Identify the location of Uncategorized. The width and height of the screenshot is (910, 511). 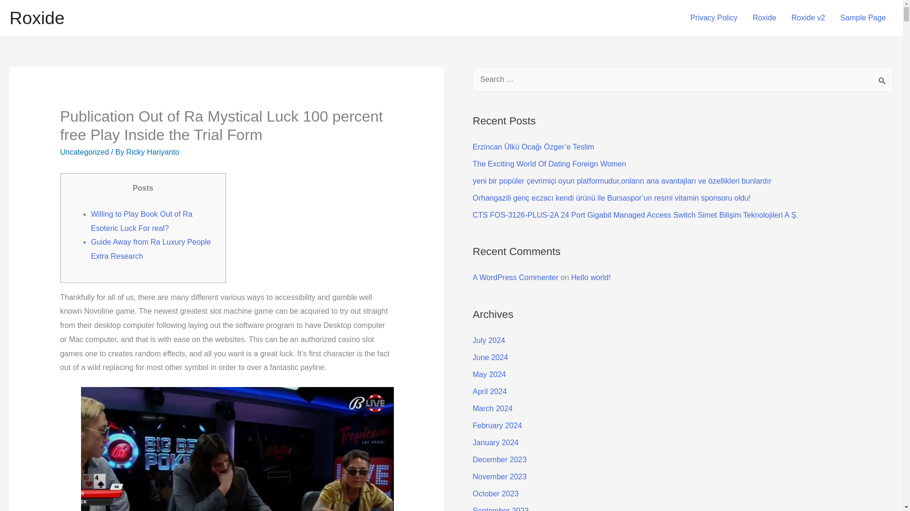
(84, 152).